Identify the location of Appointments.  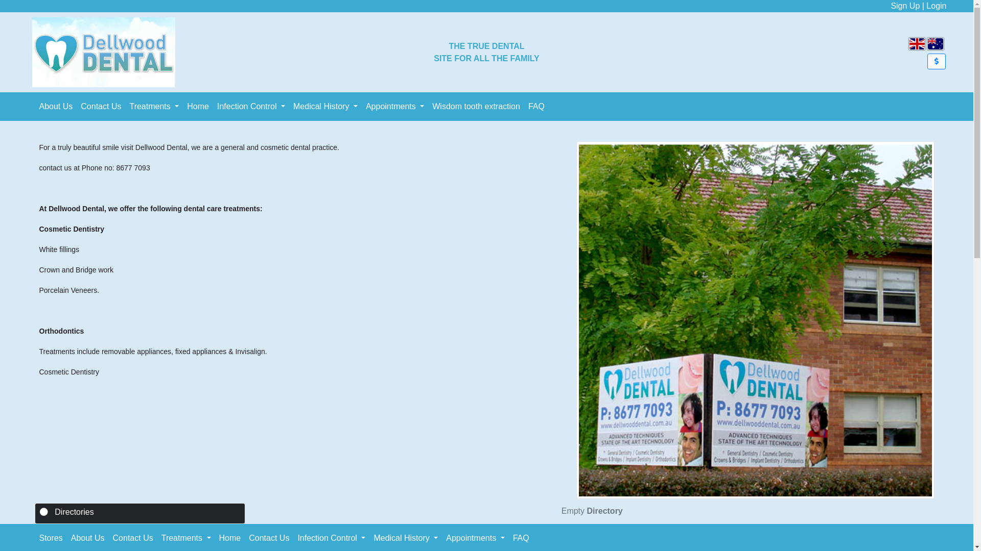
(395, 107).